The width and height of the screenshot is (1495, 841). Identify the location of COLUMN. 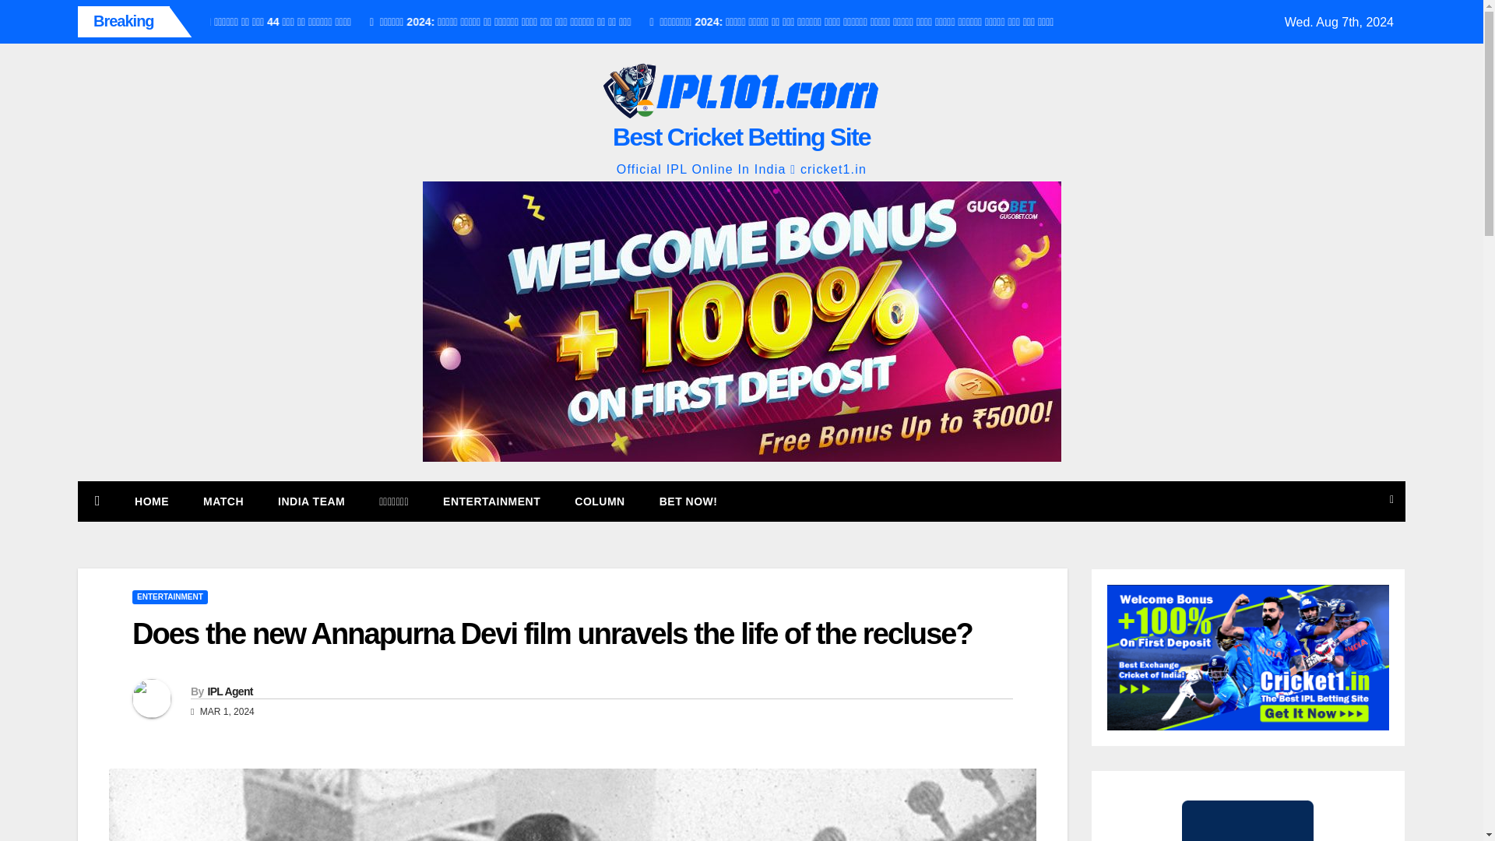
(600, 501).